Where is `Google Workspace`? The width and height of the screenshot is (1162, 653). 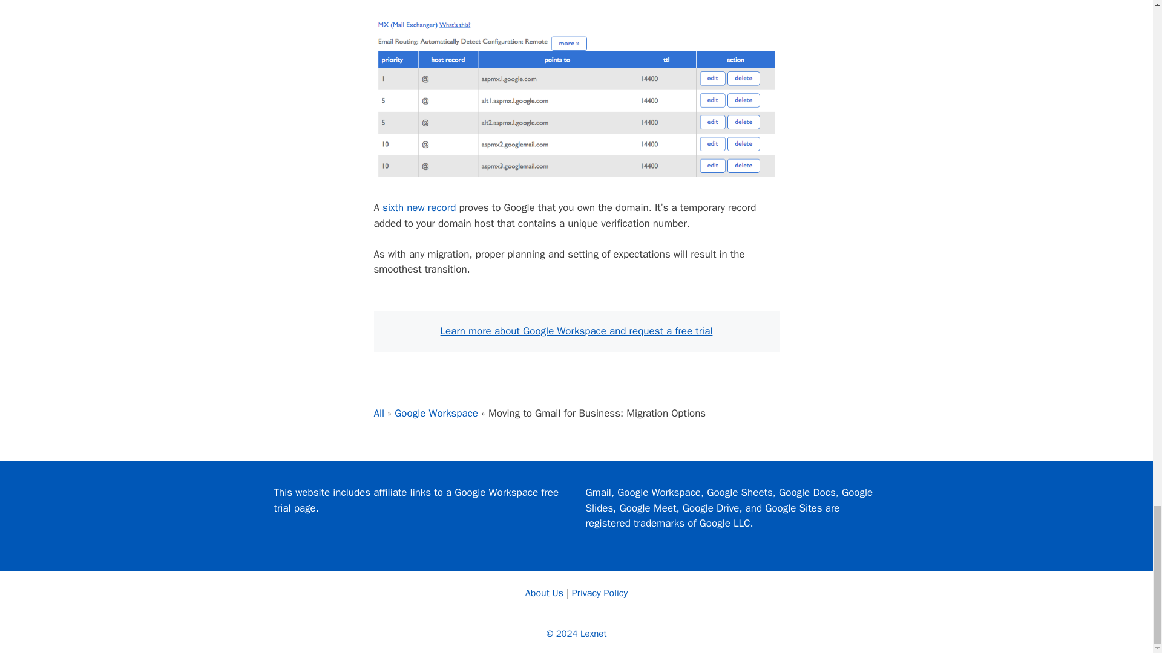 Google Workspace is located at coordinates (436, 413).